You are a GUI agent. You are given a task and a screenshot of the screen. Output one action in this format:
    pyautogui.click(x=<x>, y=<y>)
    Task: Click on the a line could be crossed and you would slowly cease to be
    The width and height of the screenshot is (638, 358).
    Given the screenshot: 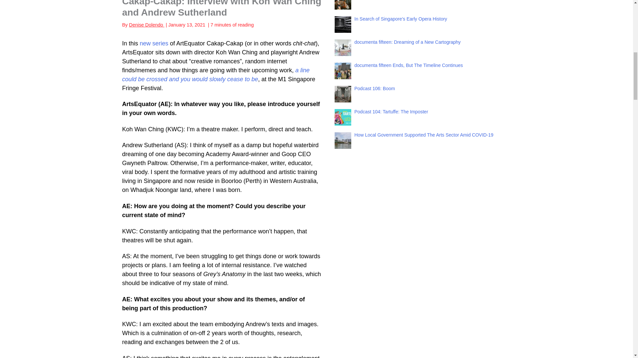 What is the action you would take?
    pyautogui.click(x=216, y=75)
    